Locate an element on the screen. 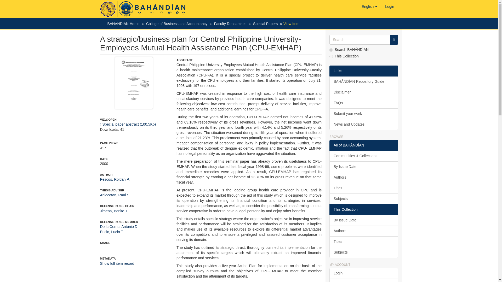 The width and height of the screenshot is (502, 282). Faculty Researches is located at coordinates (230, 24).